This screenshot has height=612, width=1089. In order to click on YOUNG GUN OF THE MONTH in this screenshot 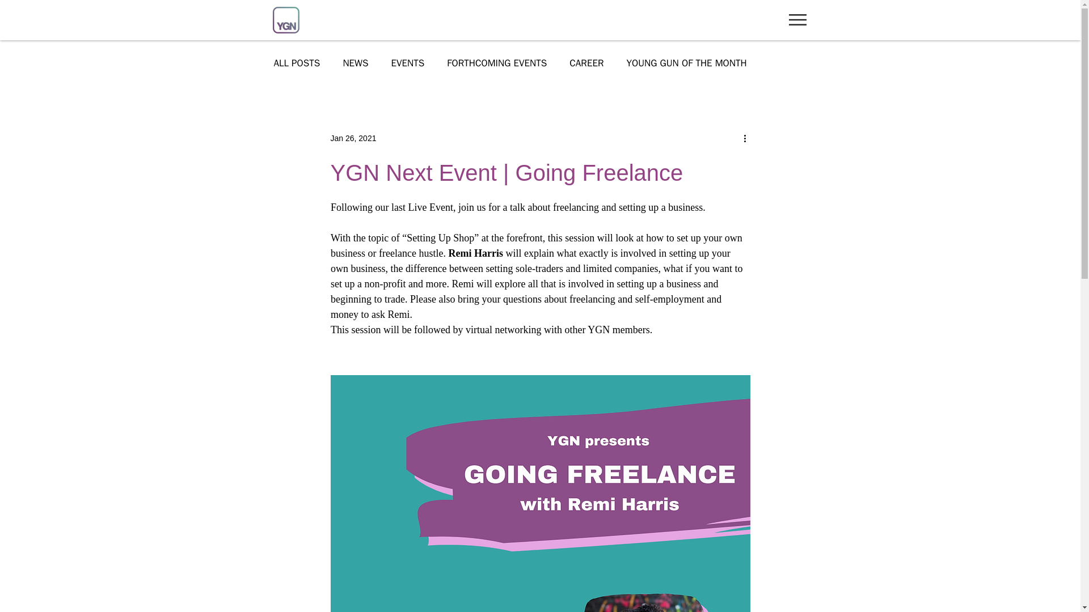, I will do `click(686, 63)`.